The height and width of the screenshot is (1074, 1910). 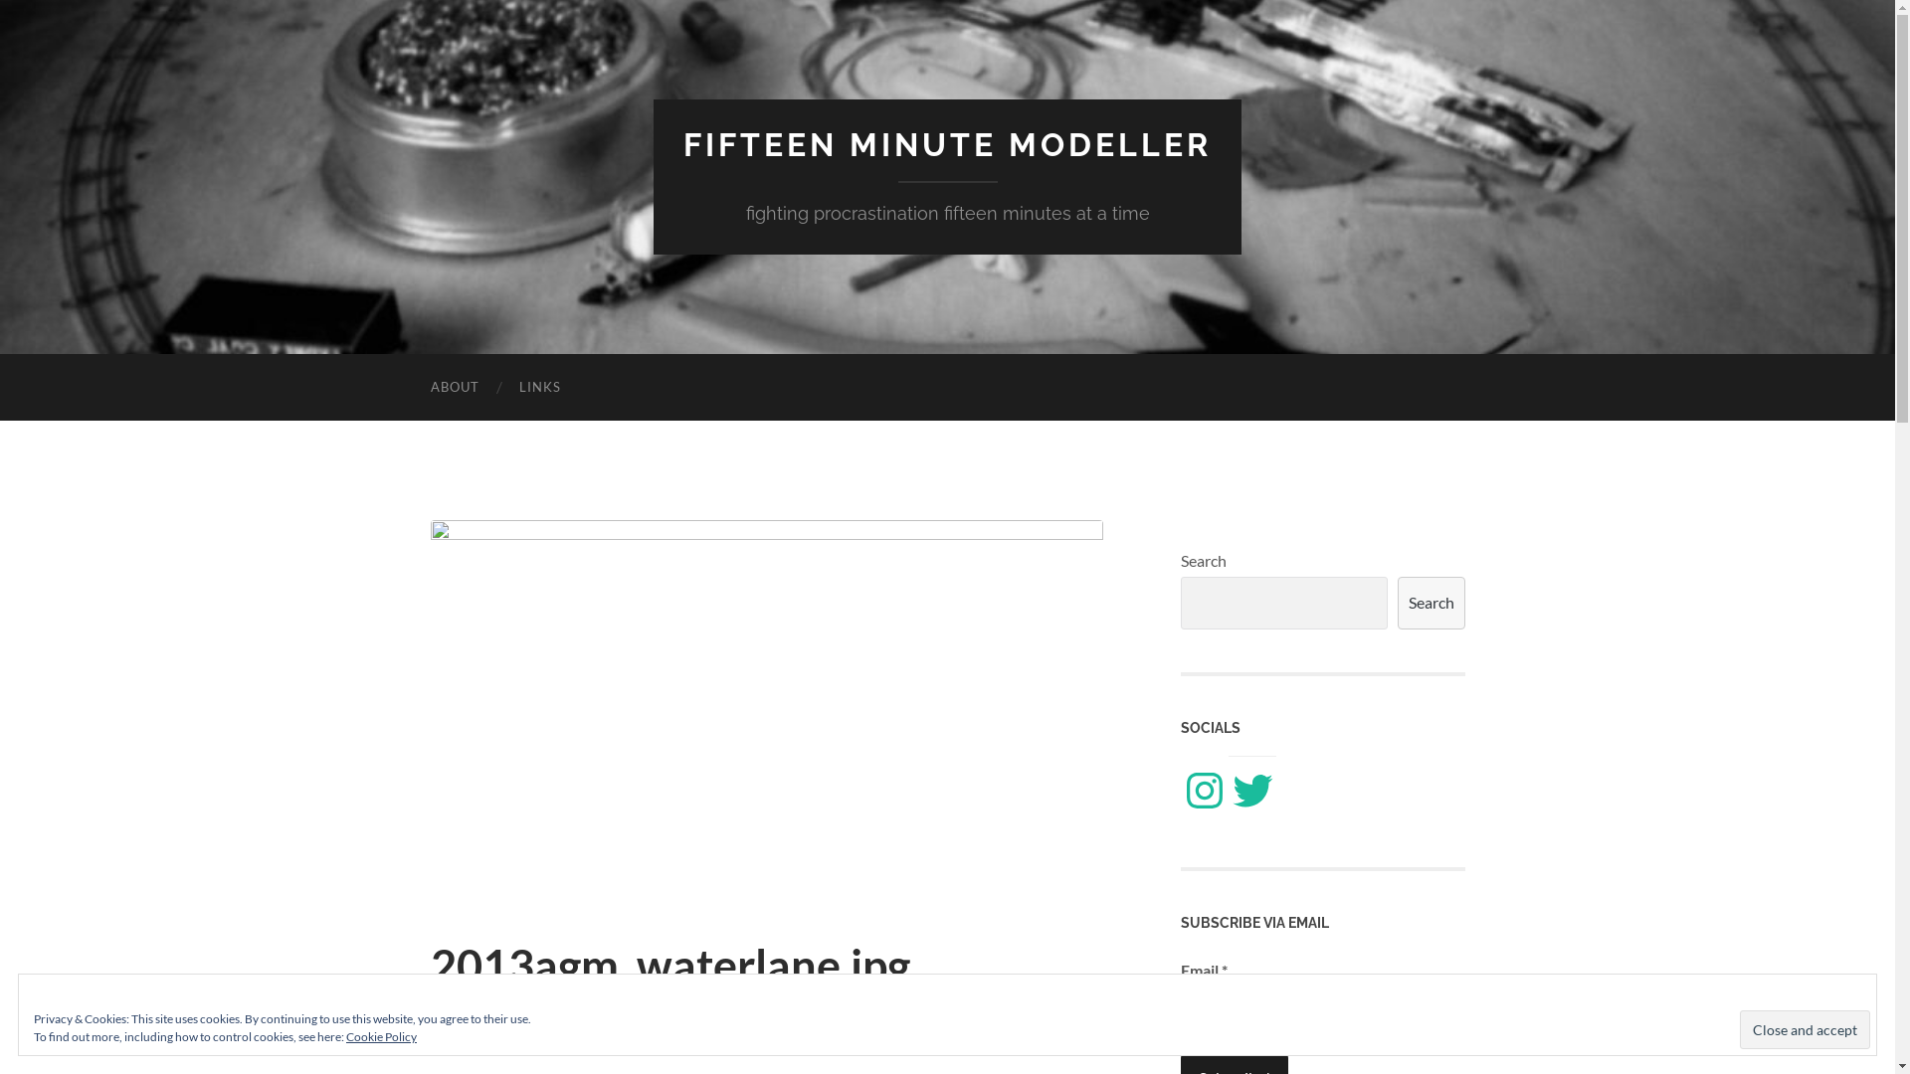 I want to click on LINKS, so click(x=540, y=388).